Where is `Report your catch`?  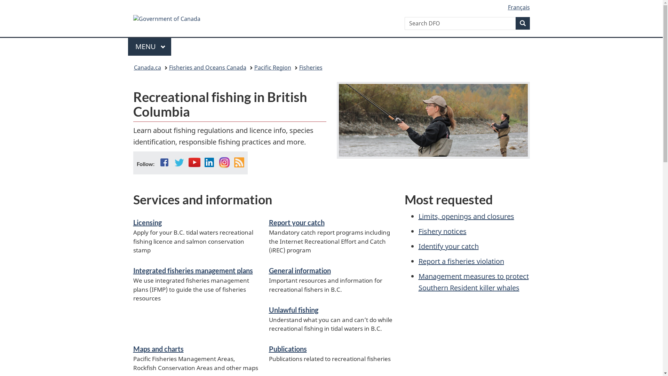
Report your catch is located at coordinates (296, 222).